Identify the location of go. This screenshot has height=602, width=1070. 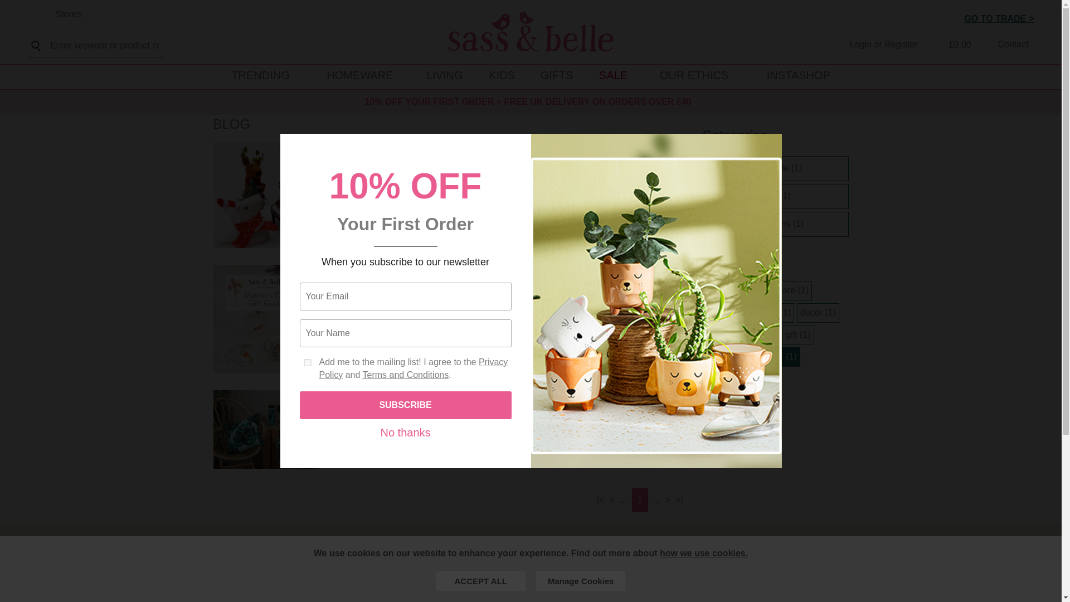
(35, 46).